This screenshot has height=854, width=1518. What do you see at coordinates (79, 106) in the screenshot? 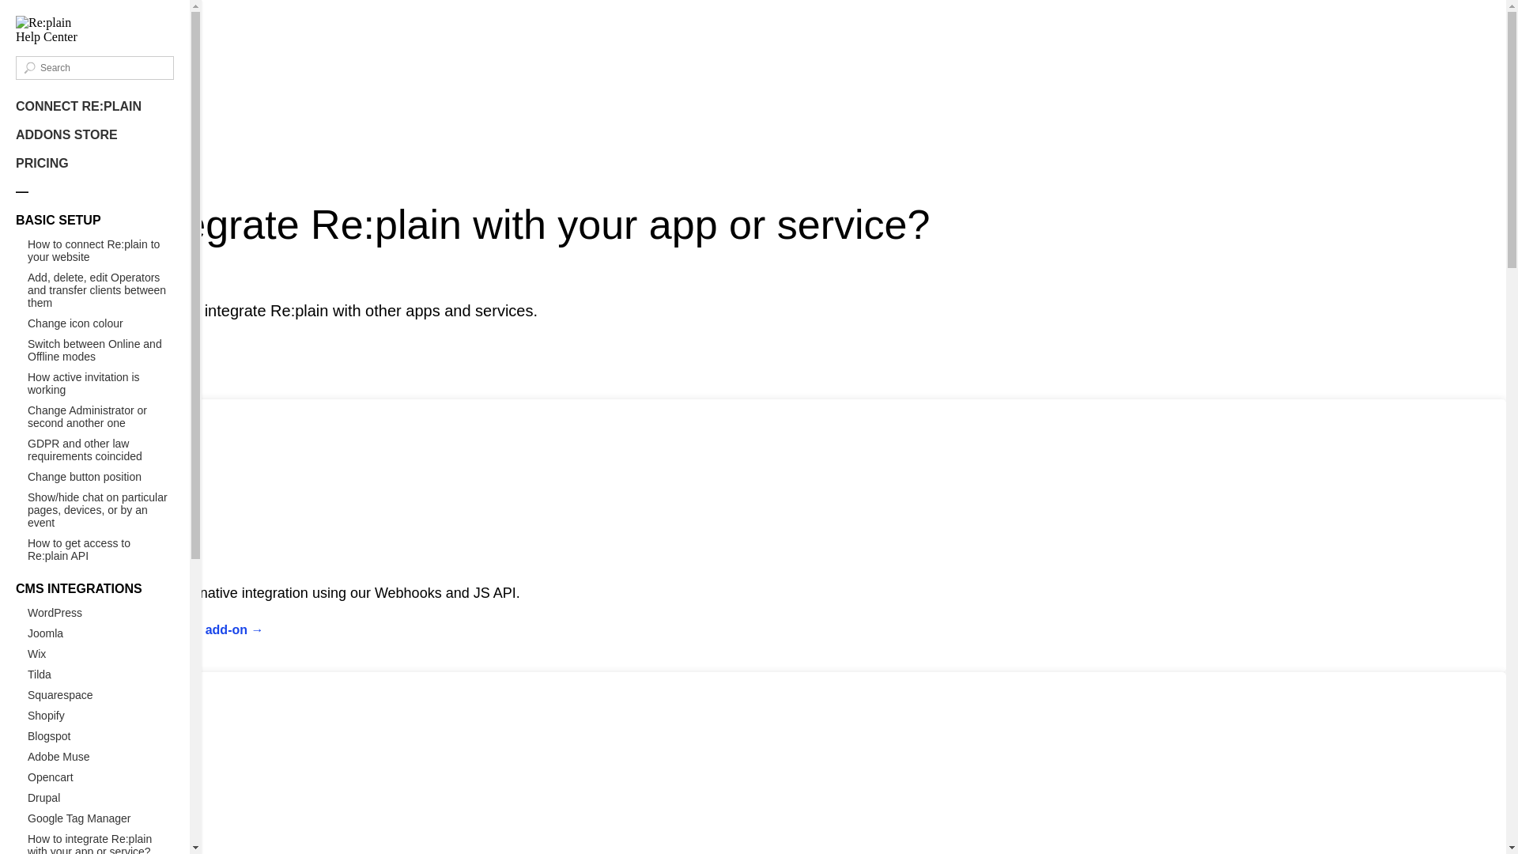
I see `CONNECT RE:PLAIN` at bounding box center [79, 106].